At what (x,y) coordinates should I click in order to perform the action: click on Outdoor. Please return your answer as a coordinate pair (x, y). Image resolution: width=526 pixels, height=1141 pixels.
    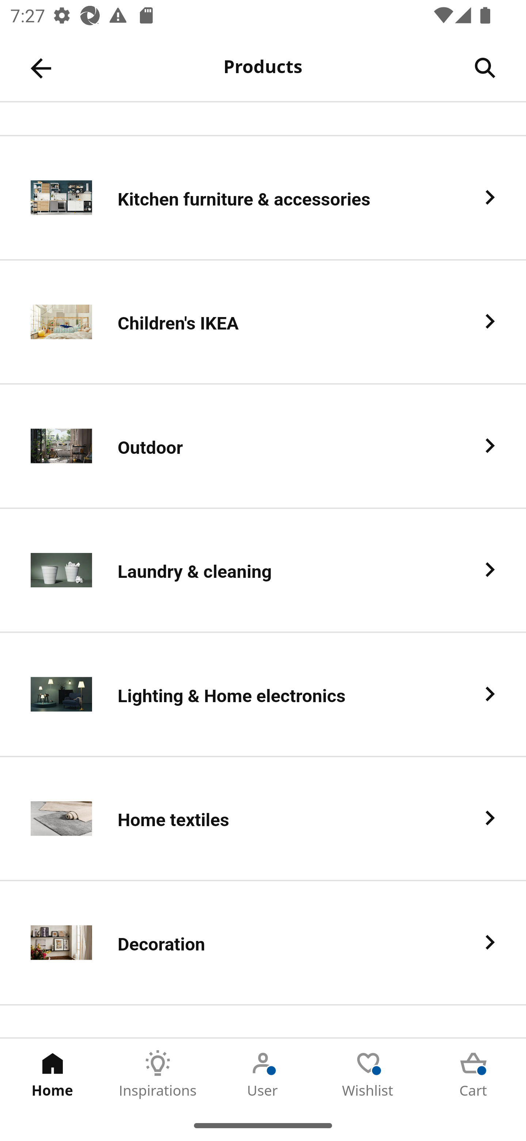
    Looking at the image, I should click on (263, 447).